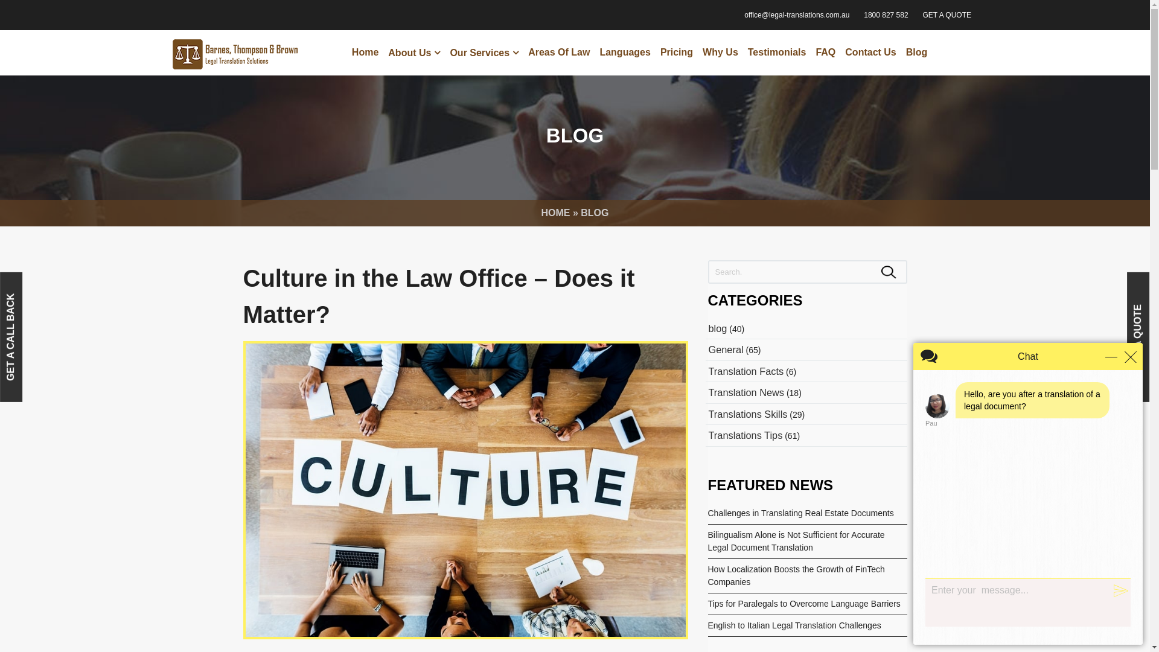 This screenshot has width=1159, height=652. I want to click on Translations Skills, so click(749, 414).